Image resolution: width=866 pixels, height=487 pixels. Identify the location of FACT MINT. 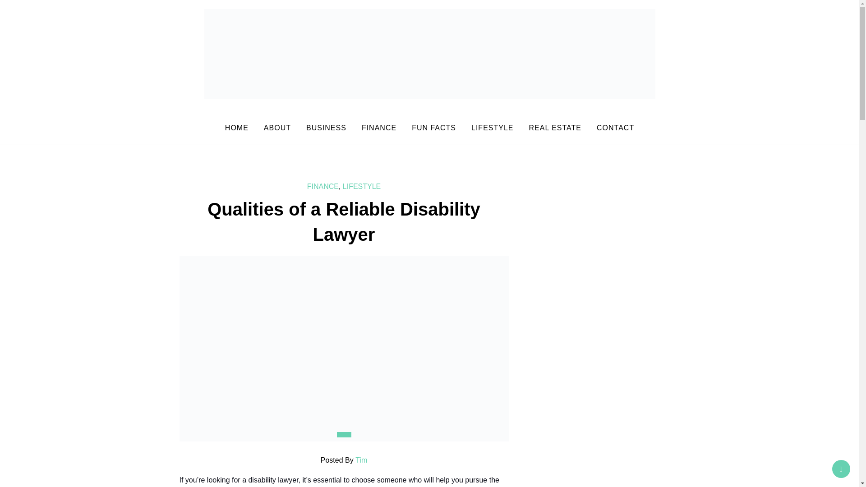
(256, 126).